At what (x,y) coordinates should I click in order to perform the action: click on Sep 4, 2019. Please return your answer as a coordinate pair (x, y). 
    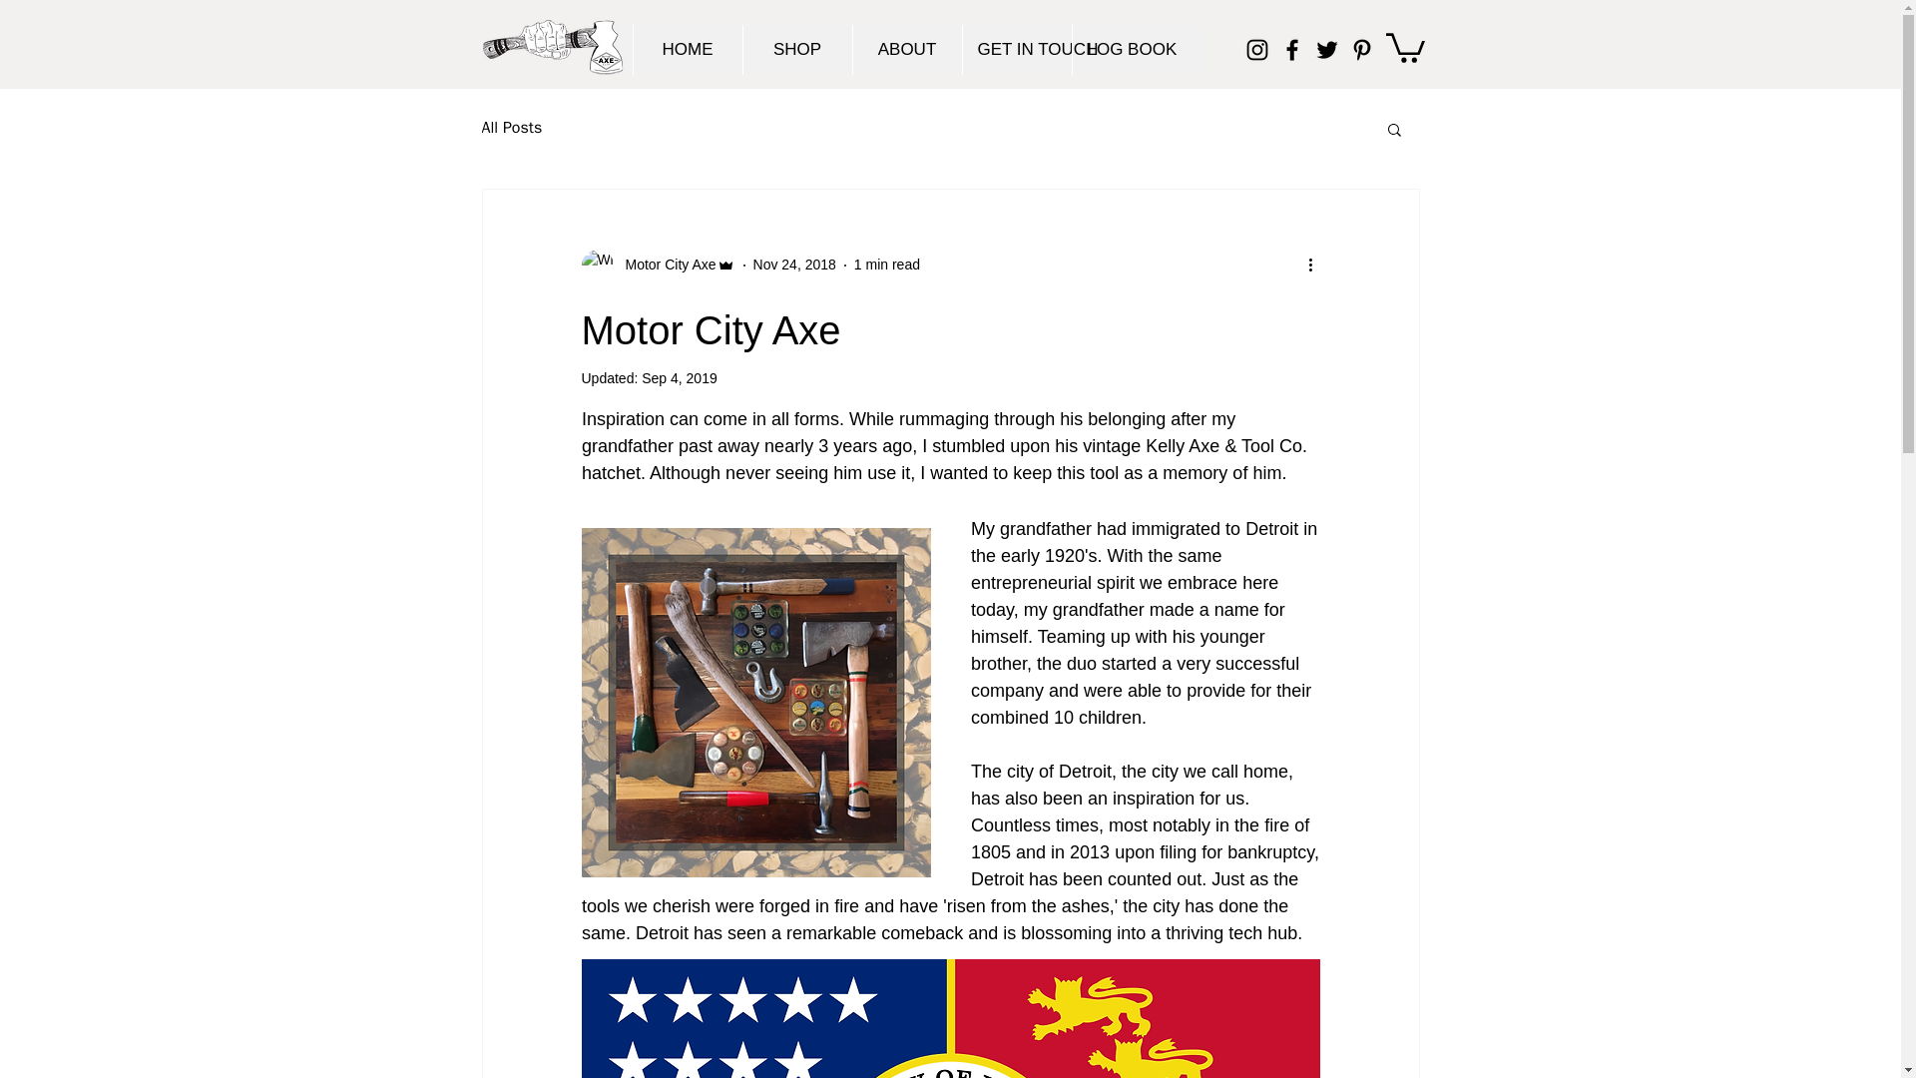
    Looking at the image, I should click on (679, 377).